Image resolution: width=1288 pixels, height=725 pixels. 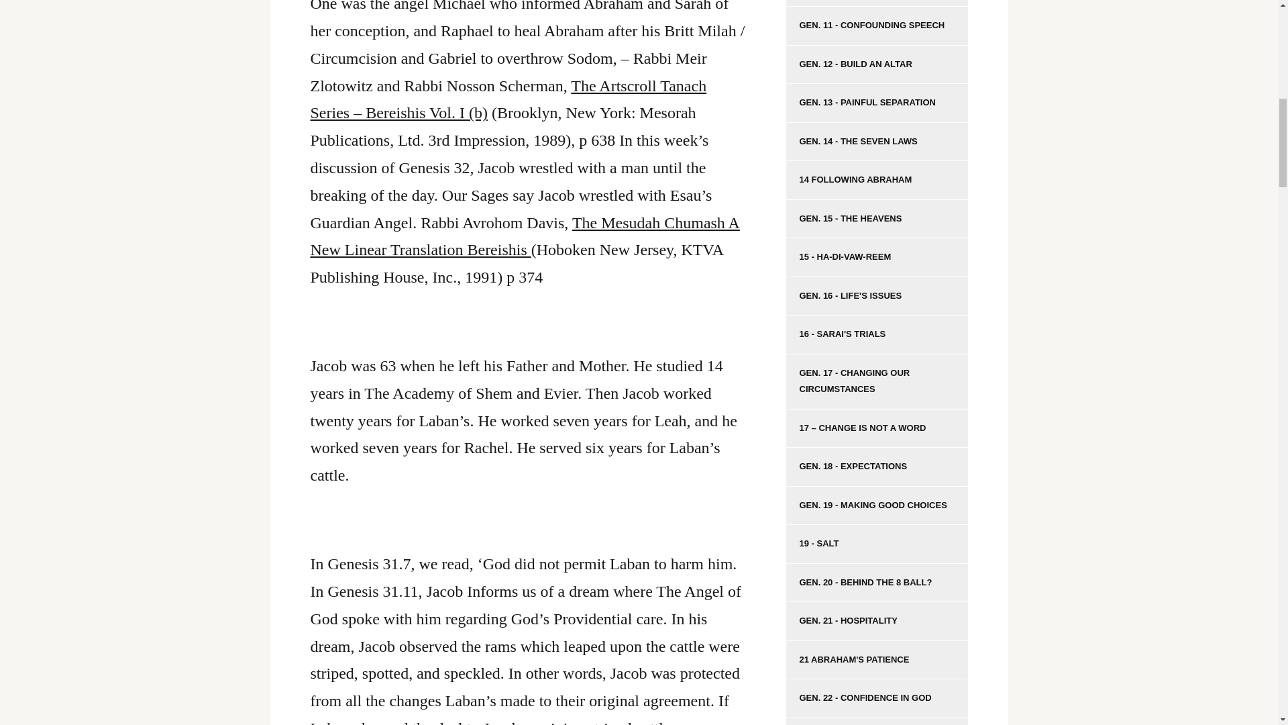 I want to click on 15 - HA-DI-VAW-REEM, so click(x=877, y=258).